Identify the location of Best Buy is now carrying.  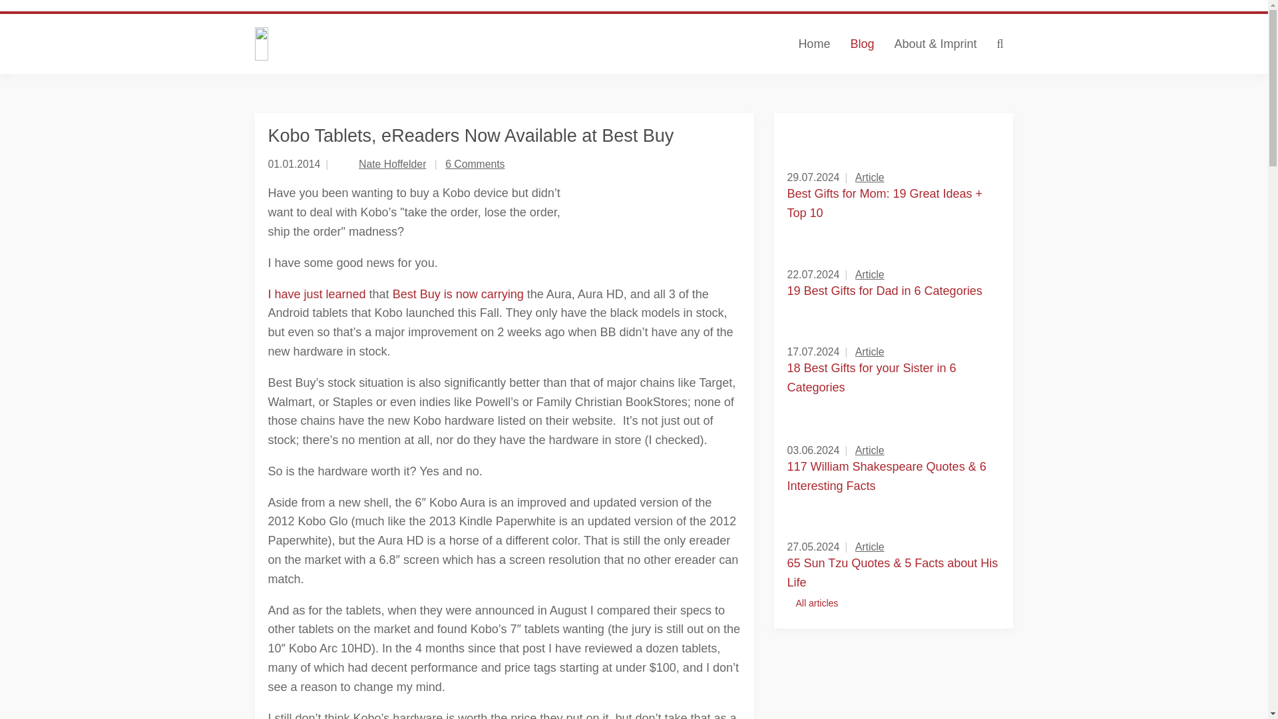
(458, 294).